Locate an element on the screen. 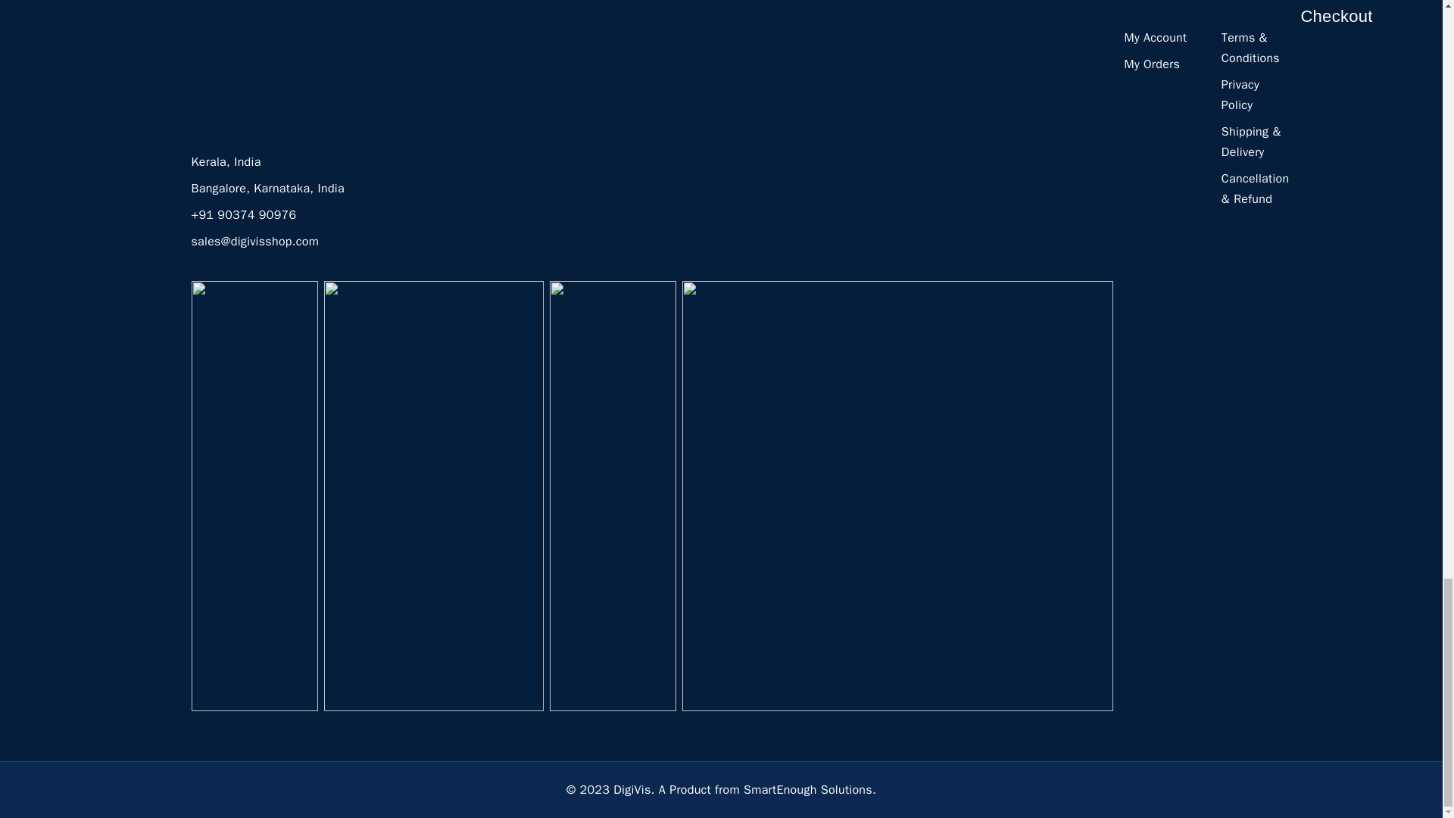  My Orders is located at coordinates (1151, 64).